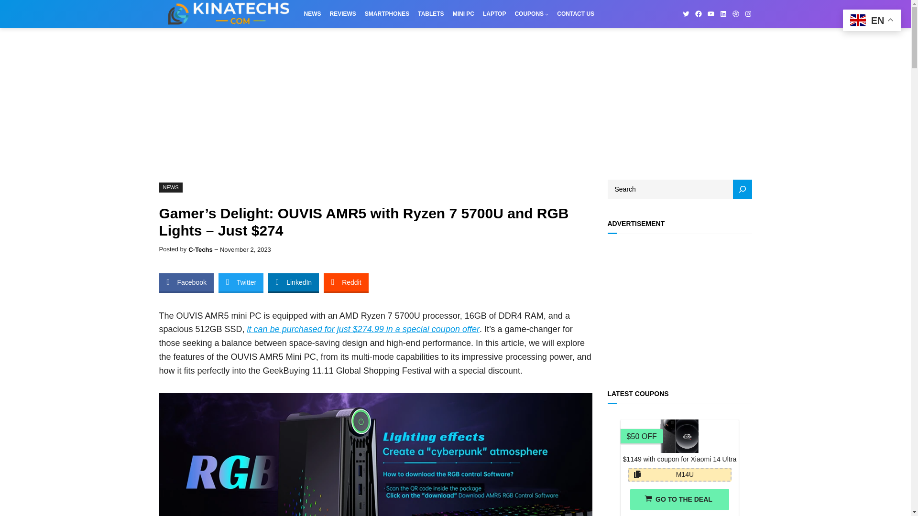  I want to click on Reddit, so click(346, 282).